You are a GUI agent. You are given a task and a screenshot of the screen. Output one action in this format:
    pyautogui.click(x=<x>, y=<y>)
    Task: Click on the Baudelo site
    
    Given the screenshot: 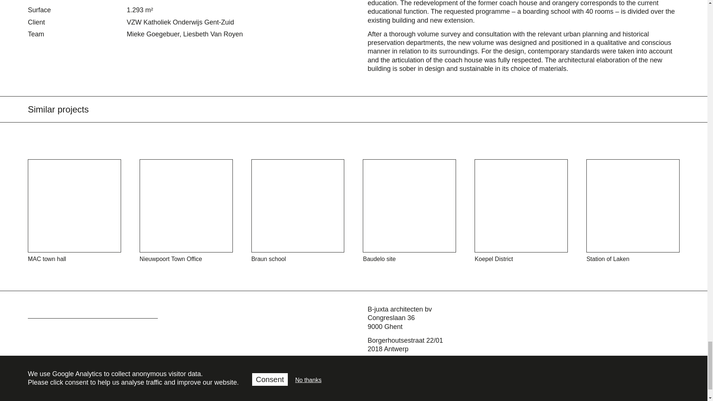 What is the action you would take?
    pyautogui.click(x=409, y=211)
    